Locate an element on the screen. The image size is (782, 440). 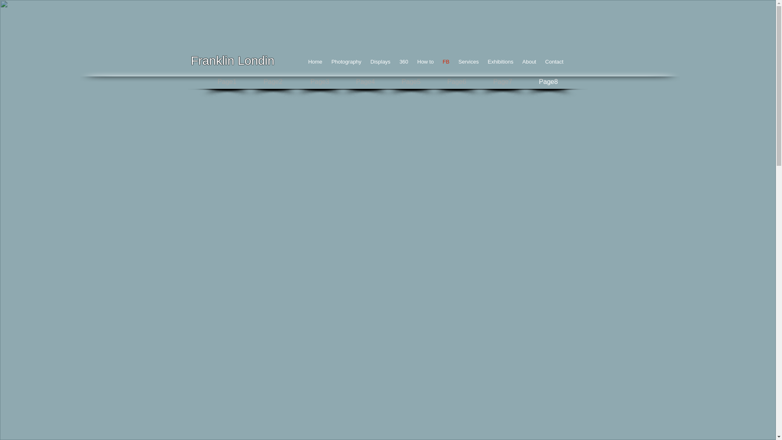
Page3 is located at coordinates (320, 82).